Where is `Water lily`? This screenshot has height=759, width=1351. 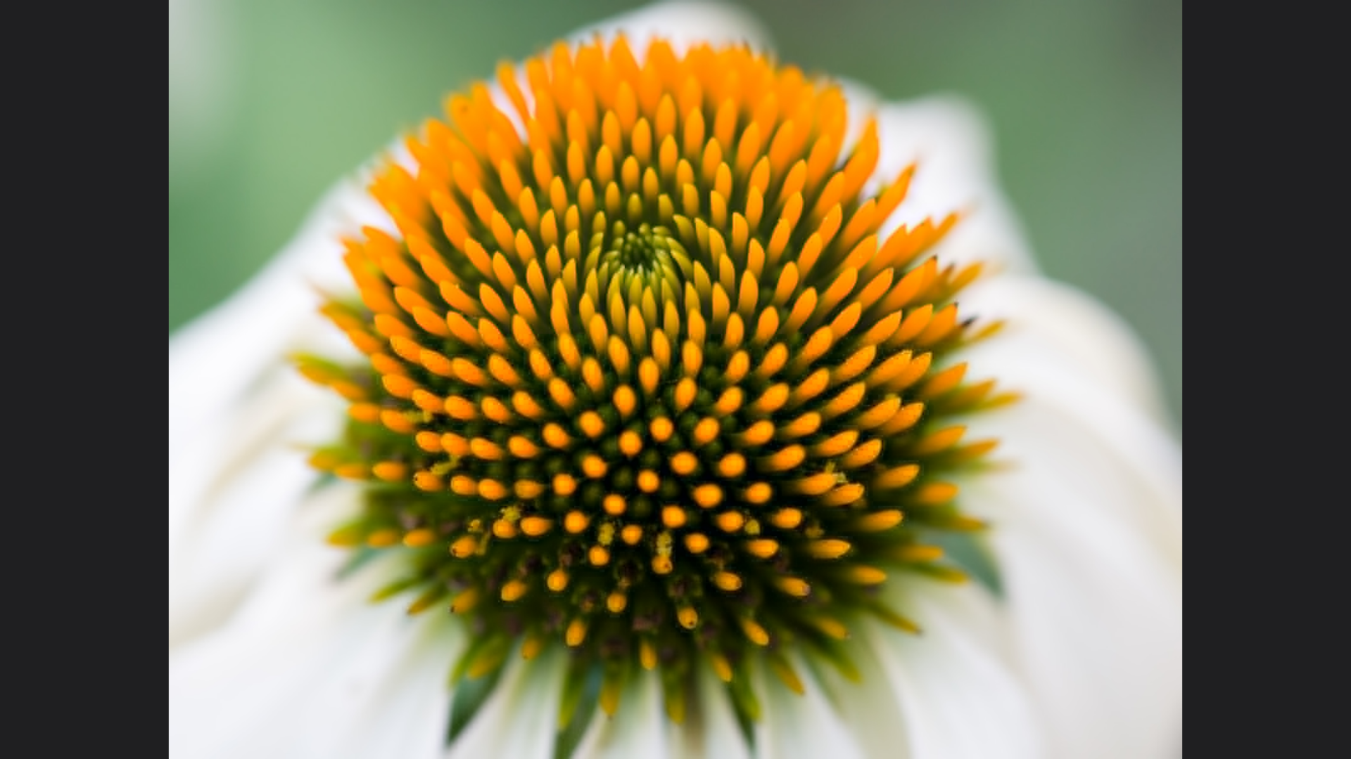
Water lily is located at coordinates (702, 298).